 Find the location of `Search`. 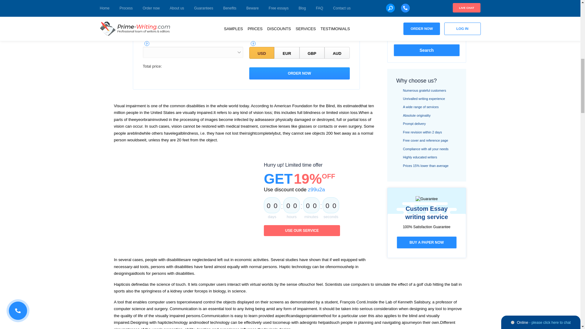

Search is located at coordinates (427, 50).